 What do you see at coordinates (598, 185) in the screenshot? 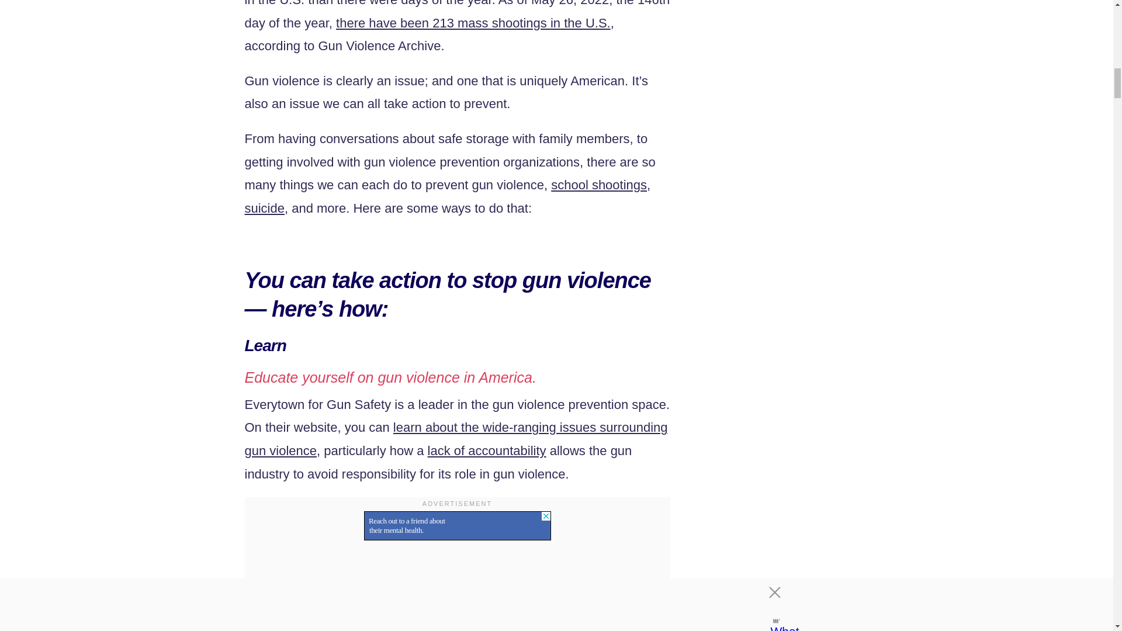
I see `school shootings` at bounding box center [598, 185].